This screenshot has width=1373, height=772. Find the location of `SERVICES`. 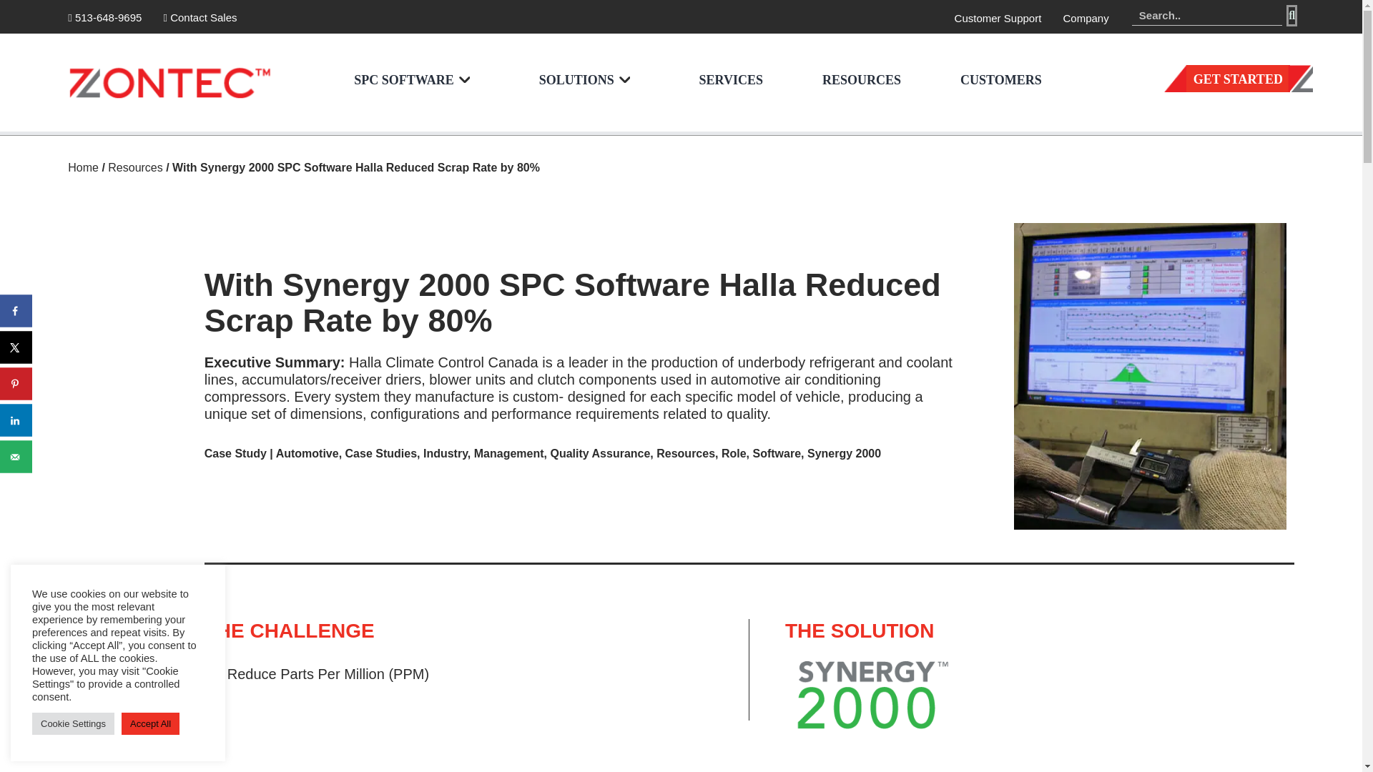

SERVICES is located at coordinates (726, 82).